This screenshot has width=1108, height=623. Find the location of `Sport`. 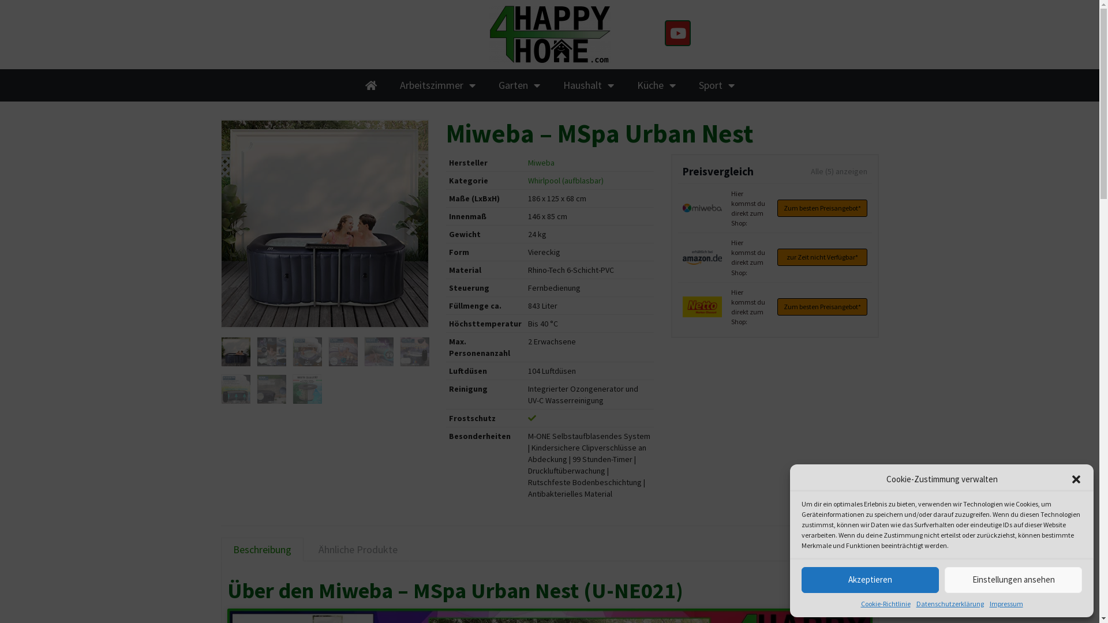

Sport is located at coordinates (716, 85).